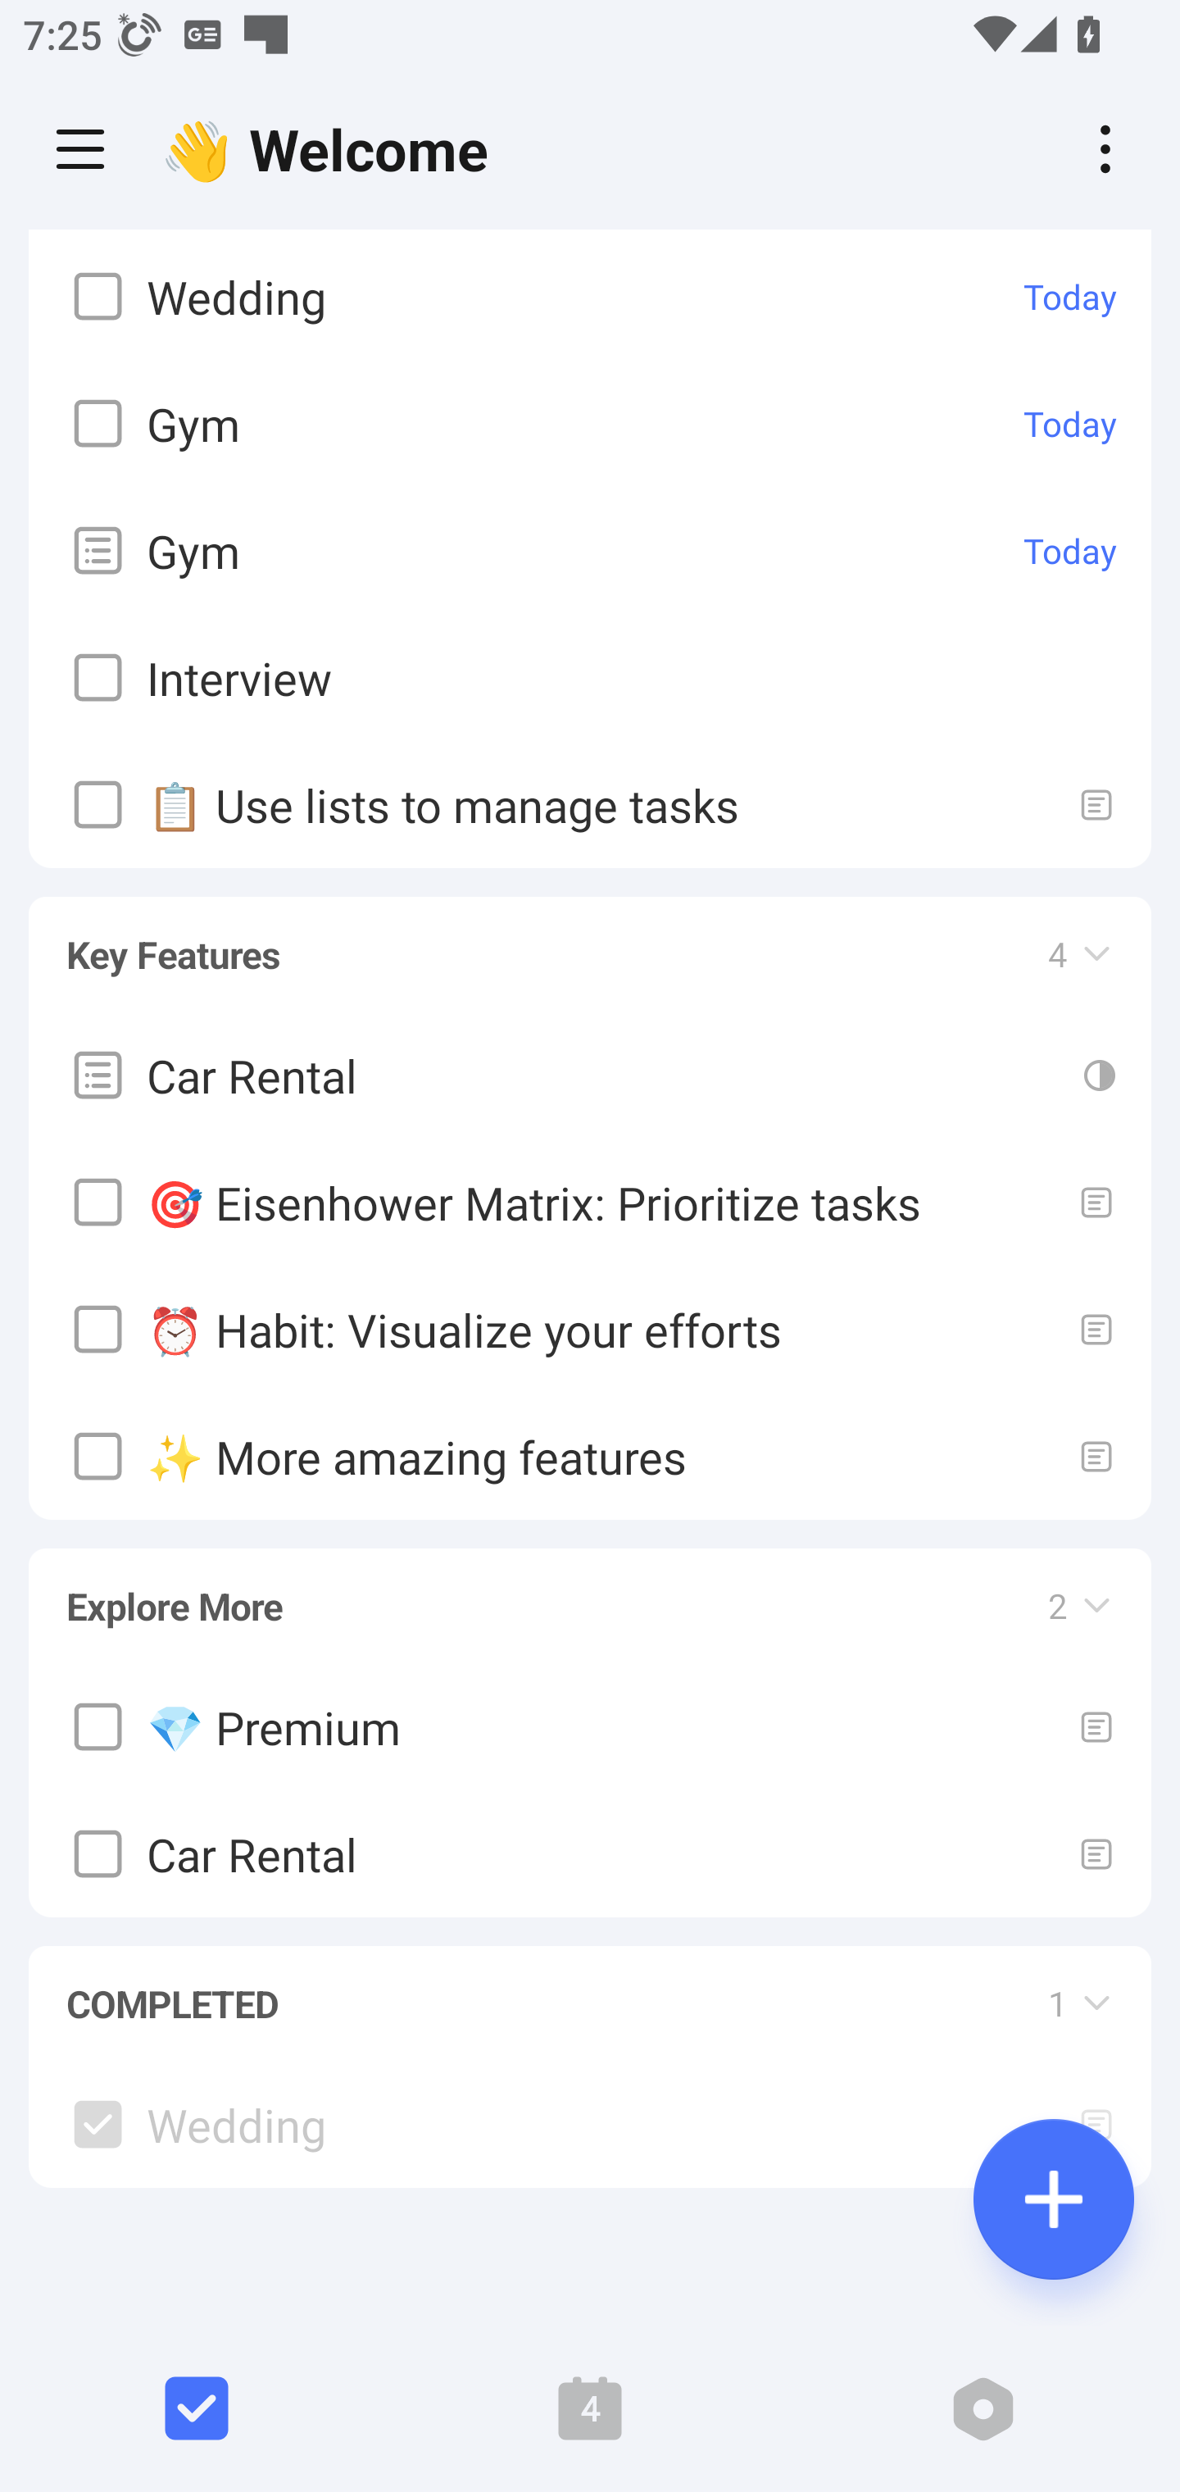 The height and width of the screenshot is (2492, 1180). Describe the element at coordinates (590, 1075) in the screenshot. I see `Car Rental` at that location.